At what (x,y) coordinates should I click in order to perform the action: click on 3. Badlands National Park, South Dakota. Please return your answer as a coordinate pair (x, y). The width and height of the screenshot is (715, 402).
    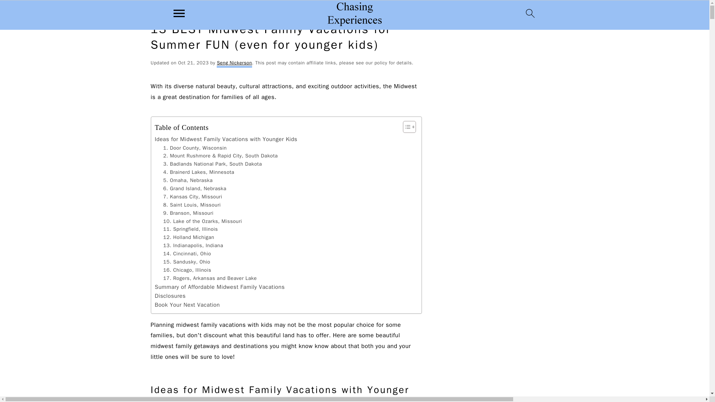
    Looking at the image, I should click on (212, 164).